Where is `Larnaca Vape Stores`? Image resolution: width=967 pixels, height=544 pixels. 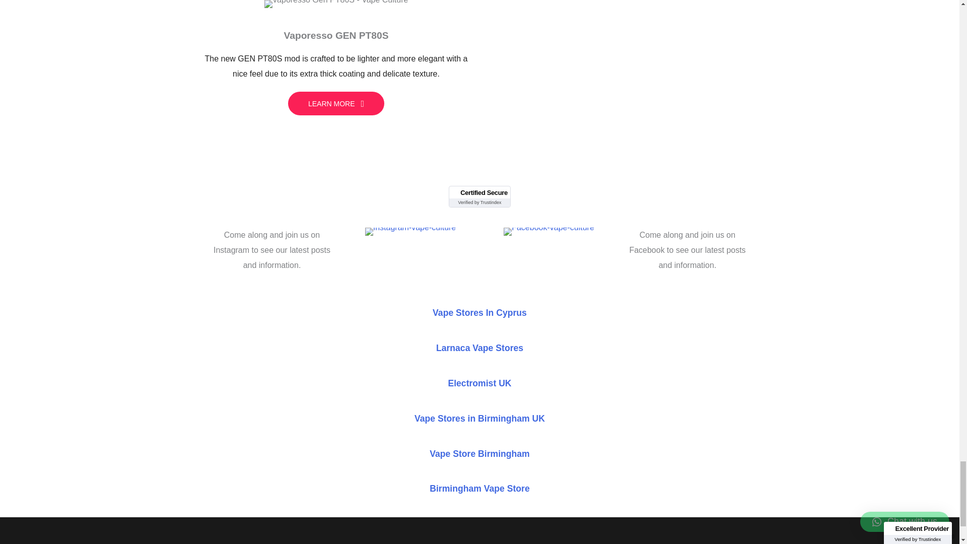 Larnaca Vape Stores is located at coordinates (479, 348).